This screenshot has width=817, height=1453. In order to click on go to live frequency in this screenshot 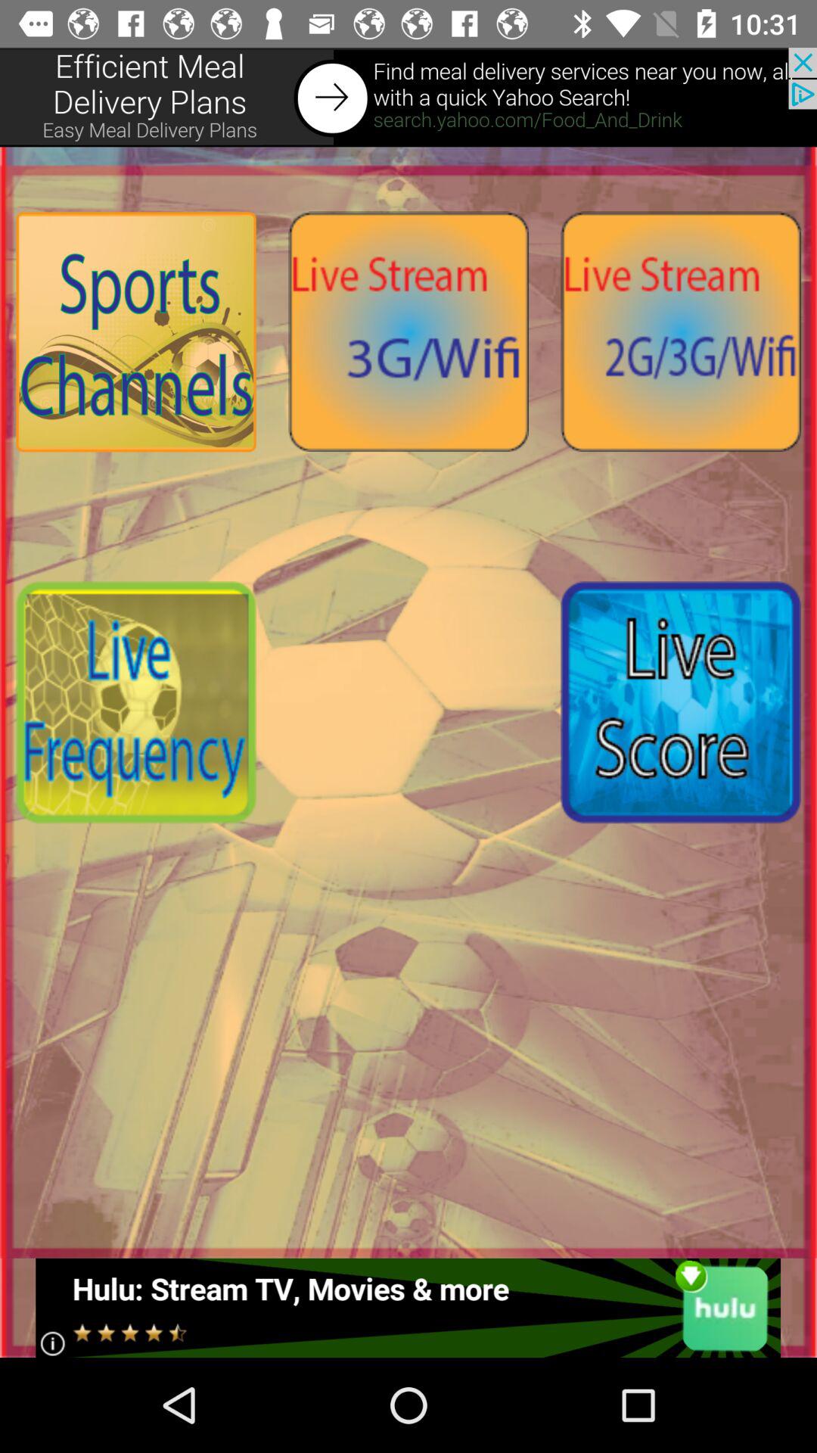, I will do `click(136, 702)`.